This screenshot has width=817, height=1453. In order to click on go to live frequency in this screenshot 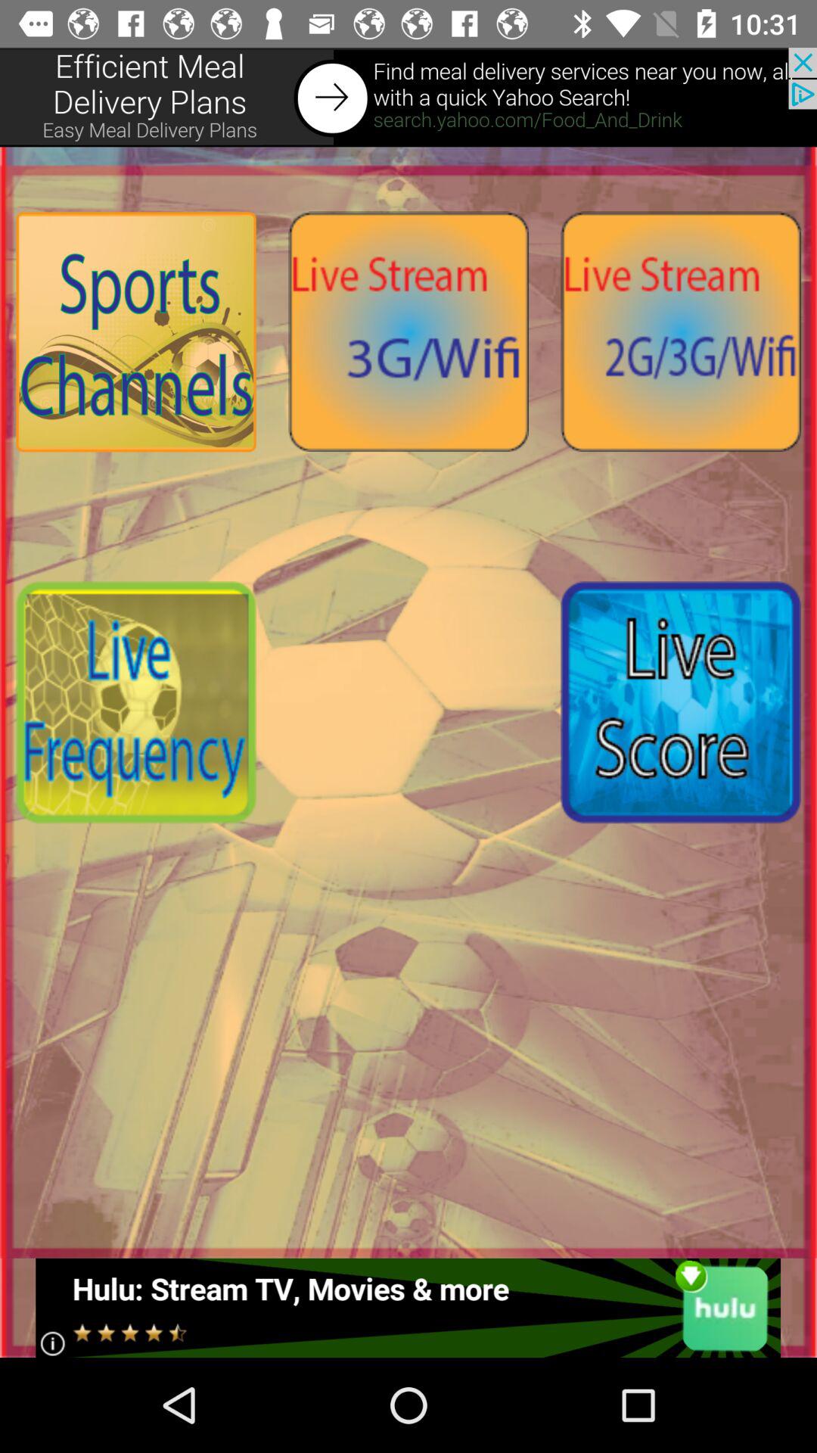, I will do `click(136, 702)`.